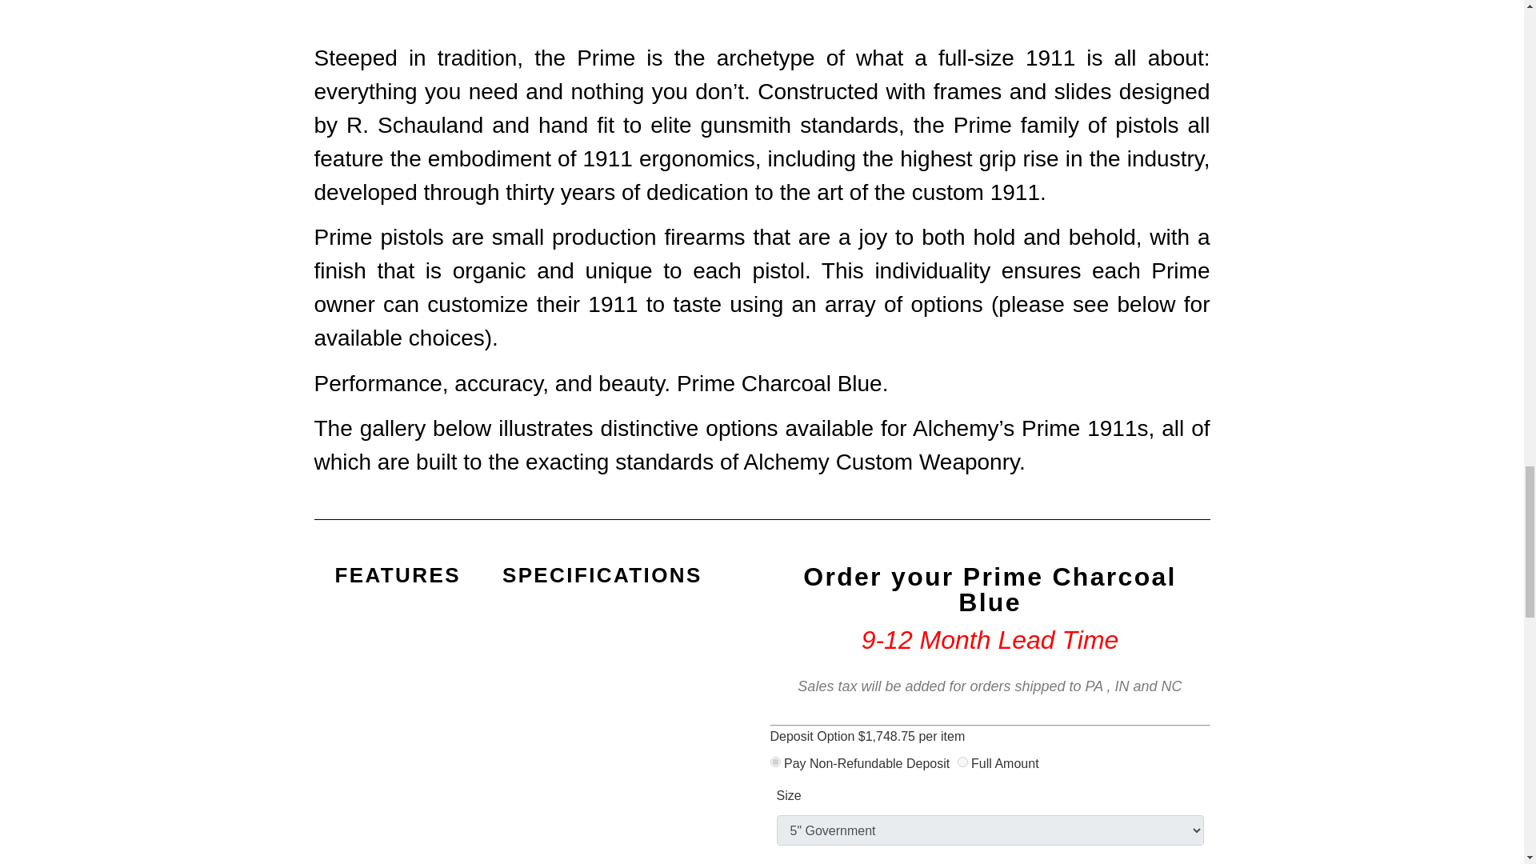 This screenshot has height=864, width=1536. What do you see at coordinates (774, 762) in the screenshot?
I see `deposit` at bounding box center [774, 762].